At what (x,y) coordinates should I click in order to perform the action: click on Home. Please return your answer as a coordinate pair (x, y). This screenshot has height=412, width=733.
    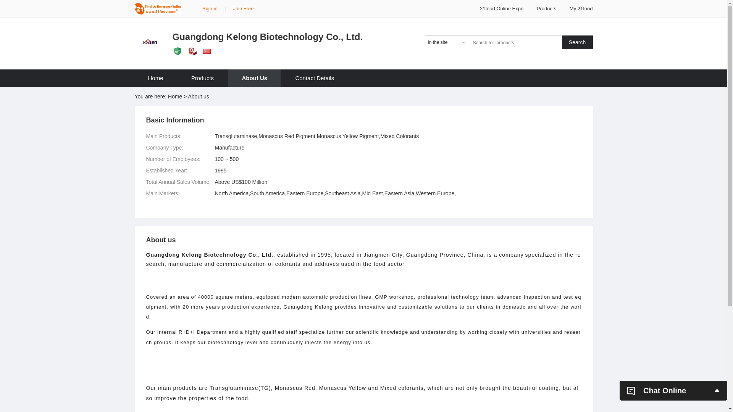
    Looking at the image, I should click on (155, 78).